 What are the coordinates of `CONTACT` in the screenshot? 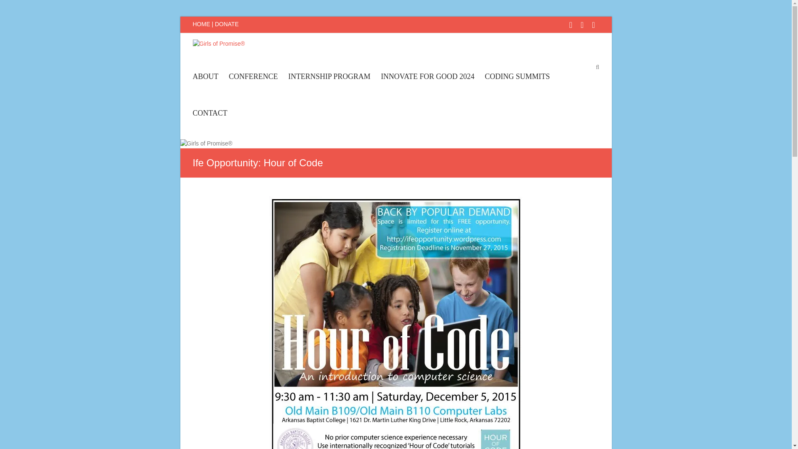 It's located at (210, 121).